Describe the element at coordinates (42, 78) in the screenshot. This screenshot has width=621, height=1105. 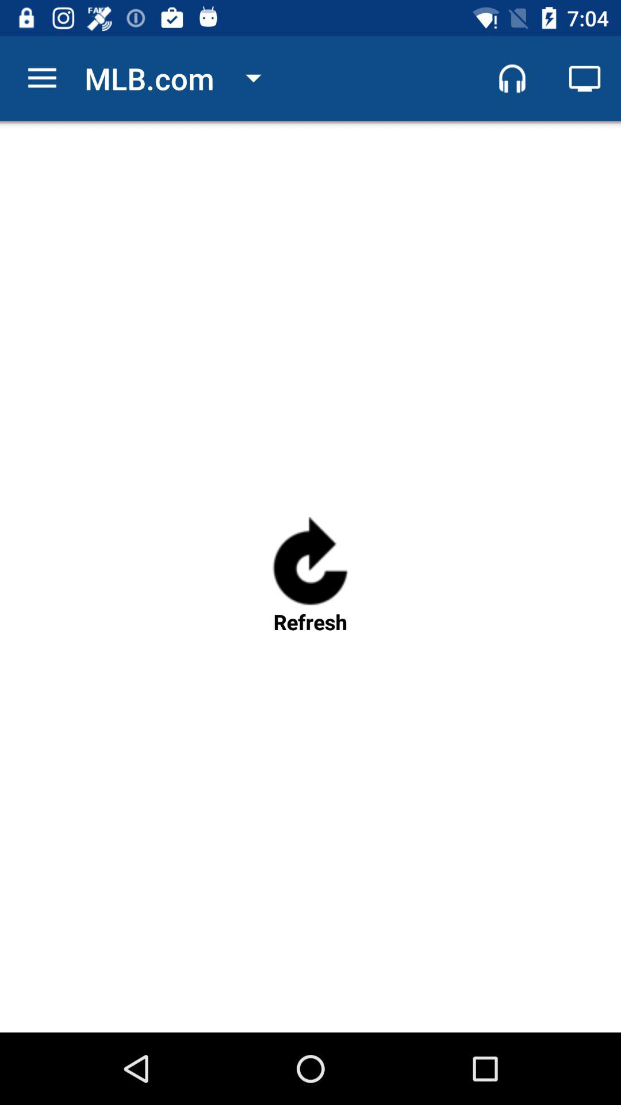
I see `click item to the left of mlb.com icon` at that location.